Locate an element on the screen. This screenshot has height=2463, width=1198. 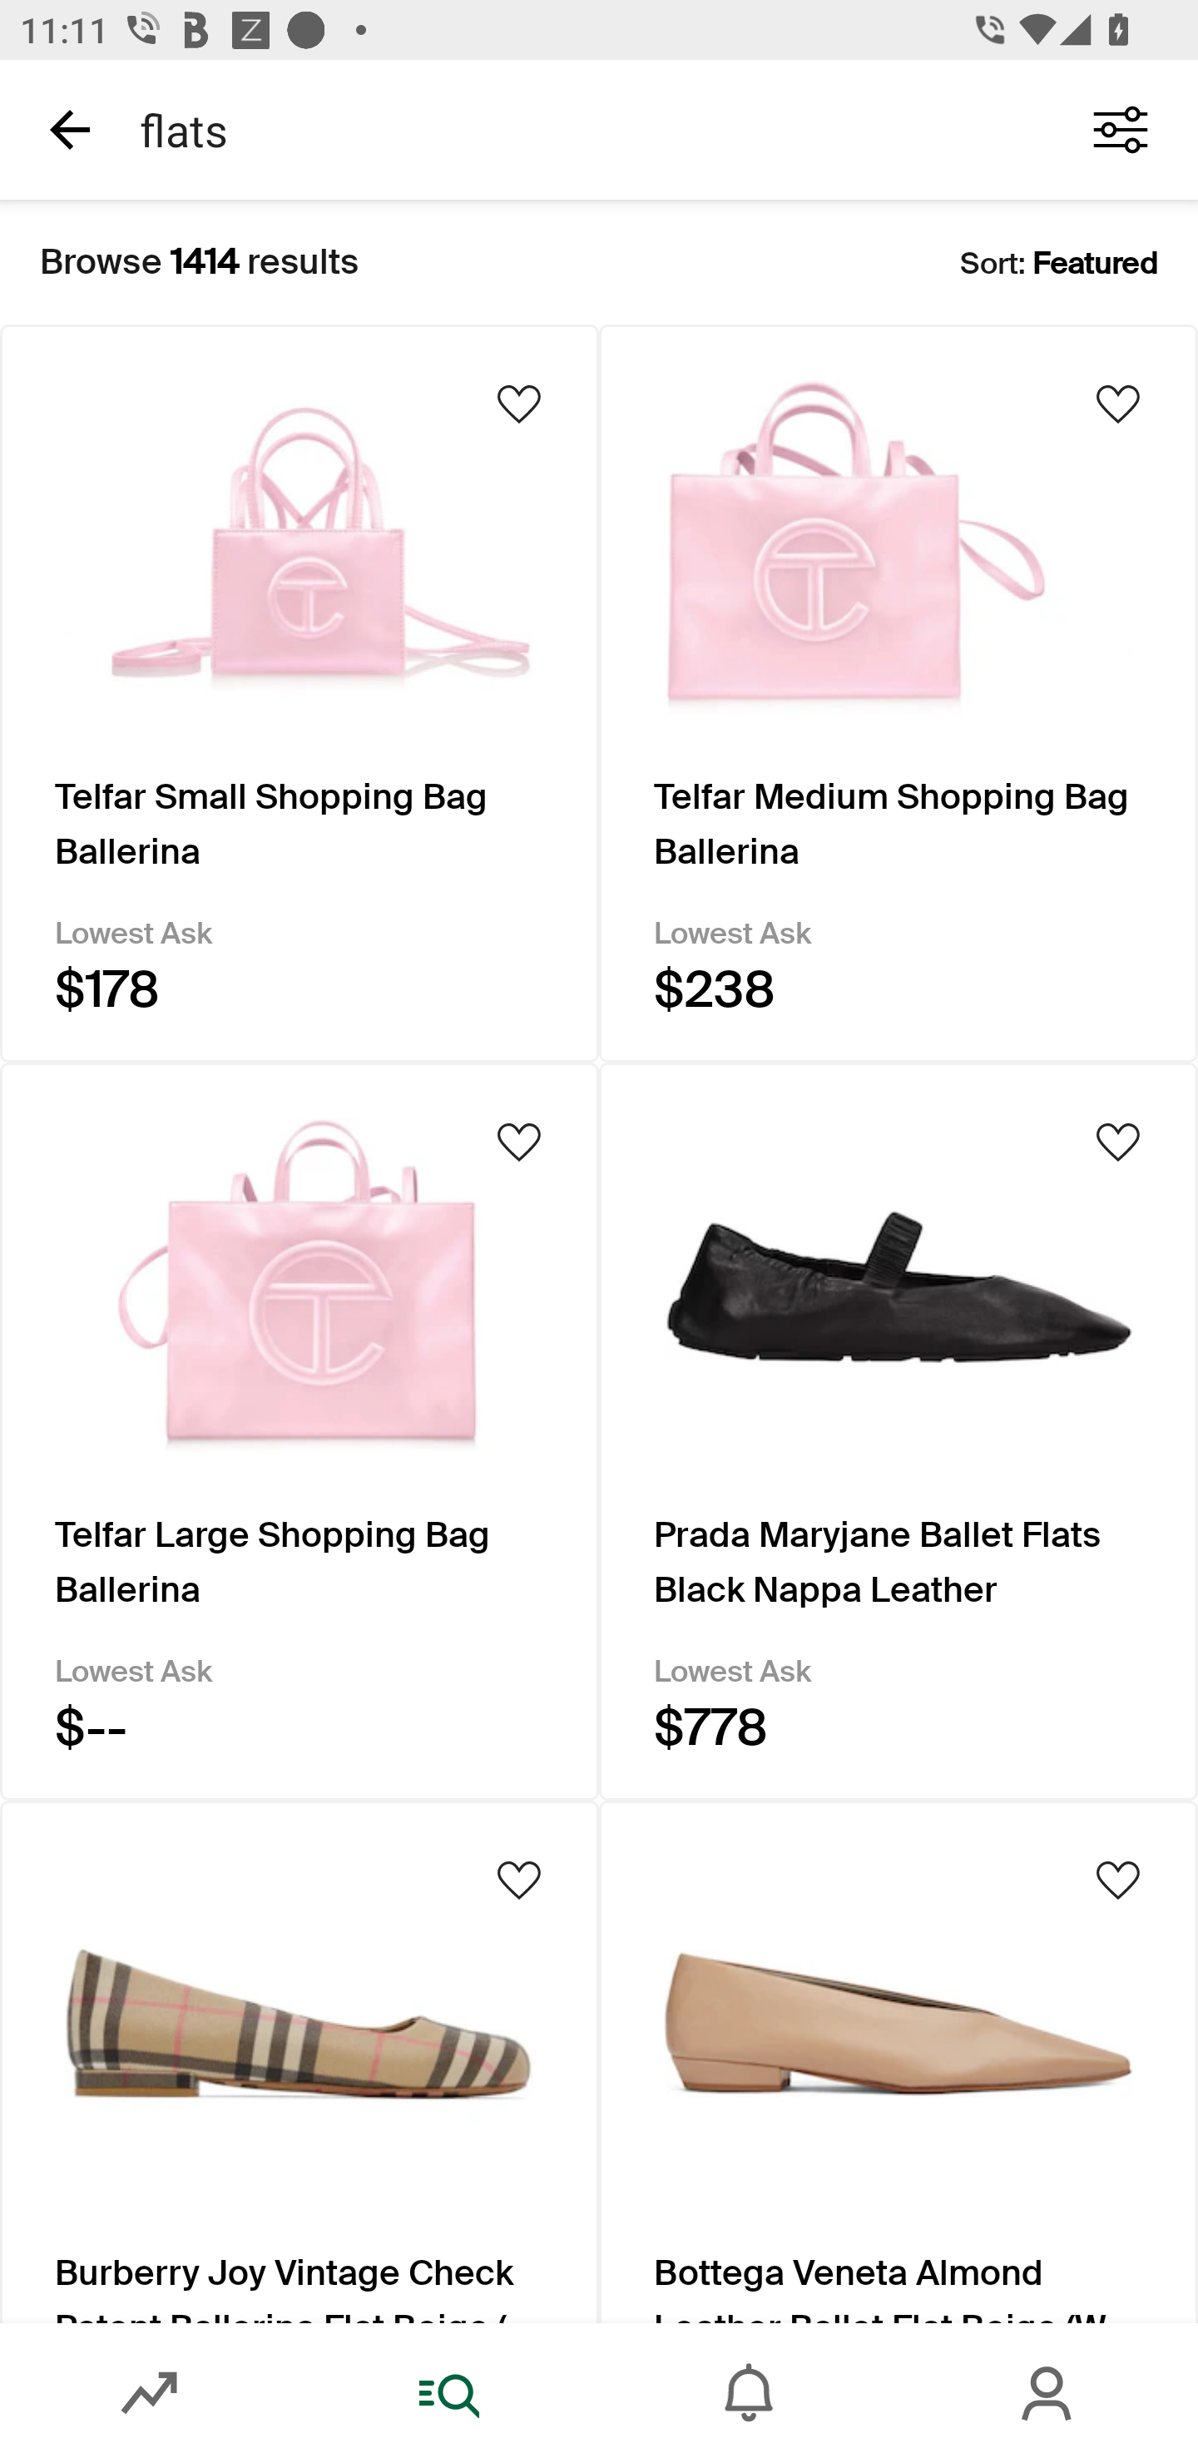
Inbox is located at coordinates (749, 2393).